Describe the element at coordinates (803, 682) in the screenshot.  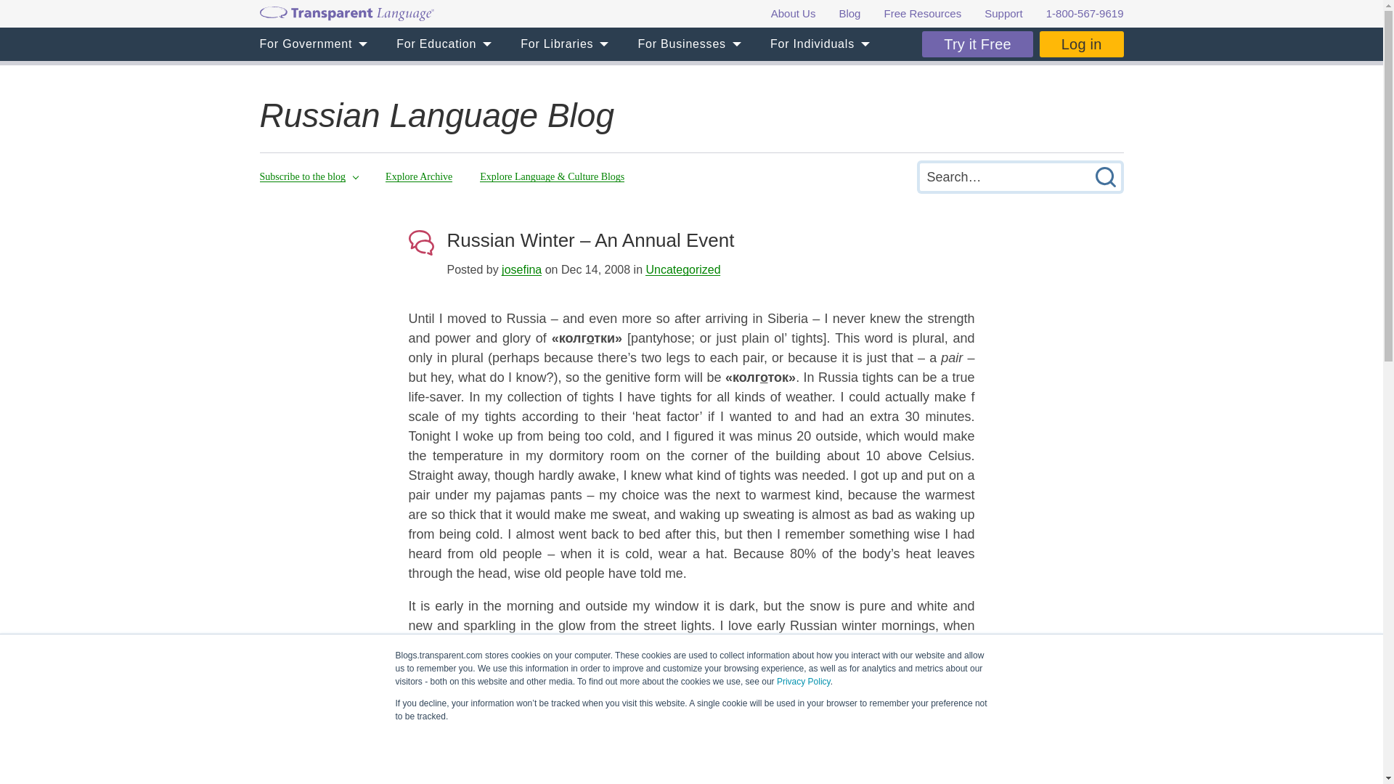
I see `Privacy Policy` at that location.